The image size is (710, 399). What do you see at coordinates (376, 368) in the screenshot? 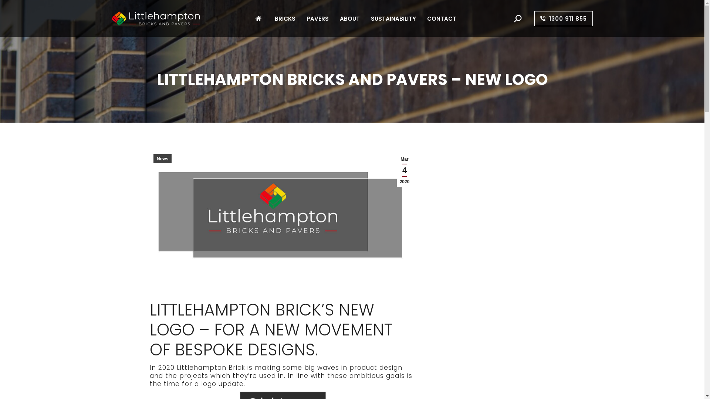
I see `product design` at bounding box center [376, 368].